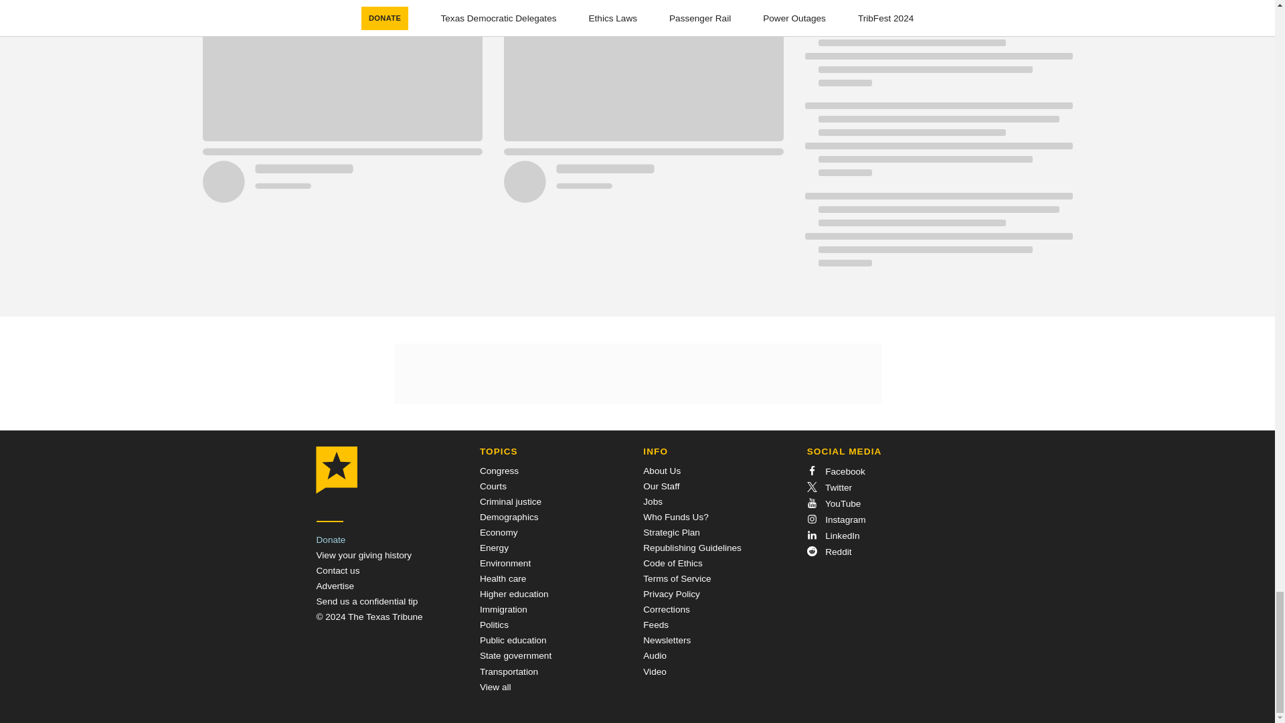  I want to click on Feeds, so click(656, 624).